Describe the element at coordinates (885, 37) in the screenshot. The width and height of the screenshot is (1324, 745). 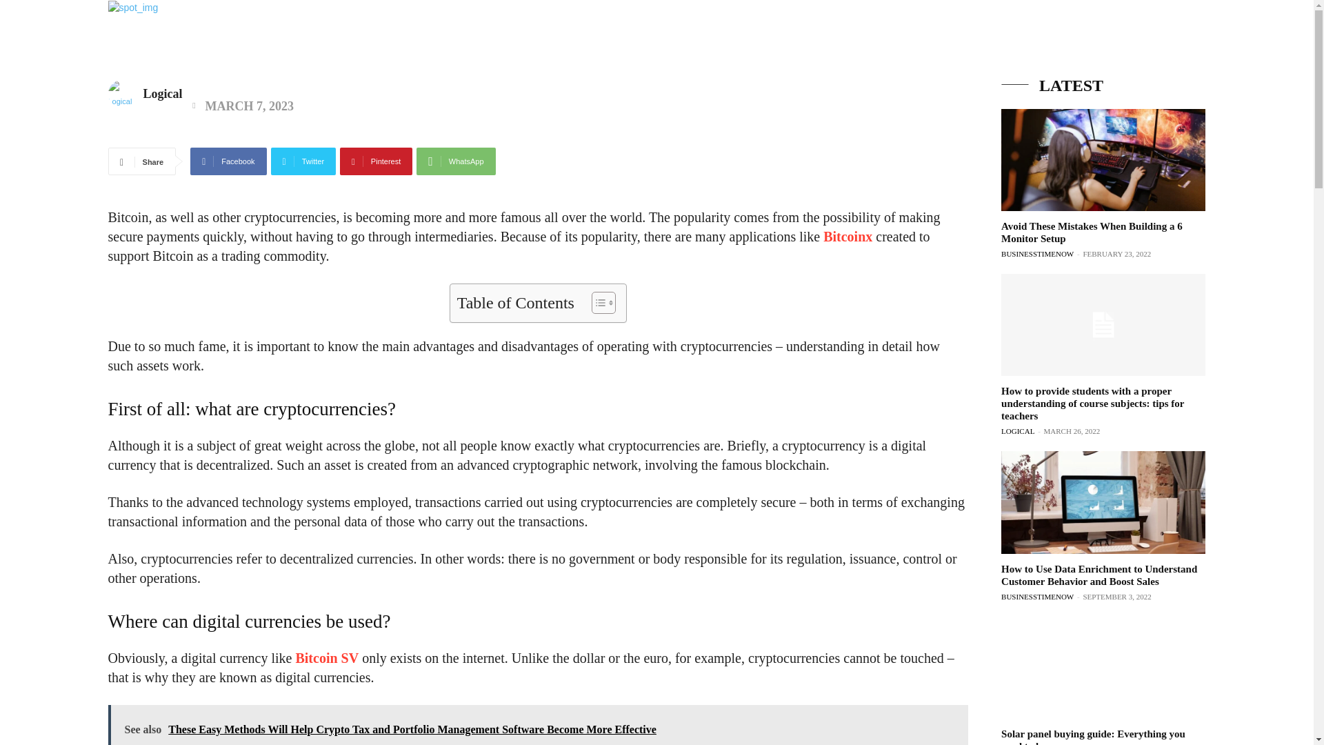
I see `Technology` at that location.